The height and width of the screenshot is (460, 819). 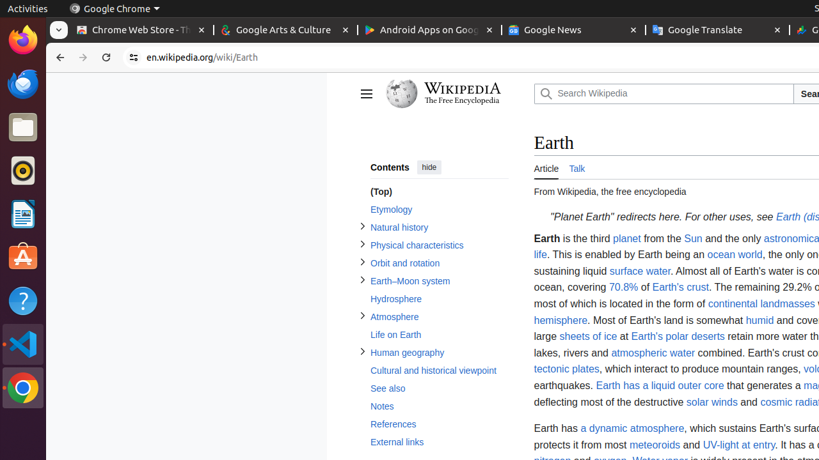 I want to click on surface water, so click(x=640, y=271).